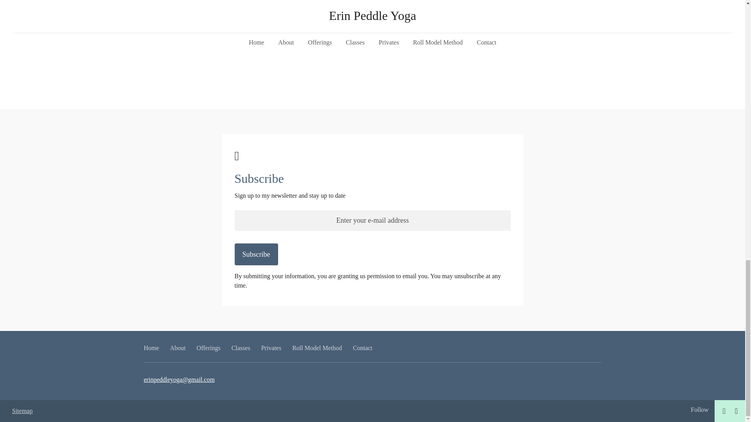  Describe the element at coordinates (241, 348) in the screenshot. I see `Classes` at that location.